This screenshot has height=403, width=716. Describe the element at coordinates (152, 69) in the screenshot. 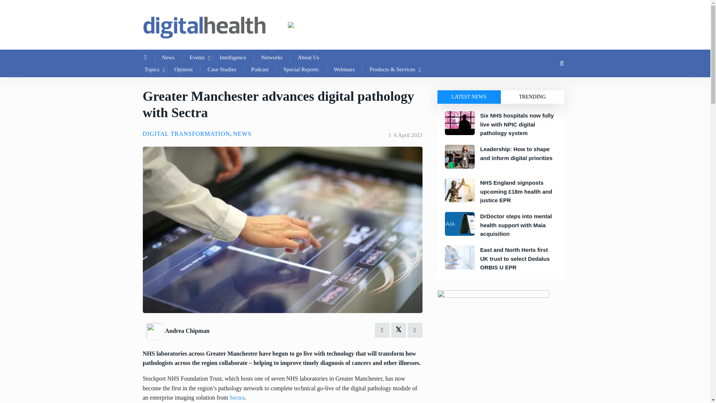

I see `Topics` at that location.